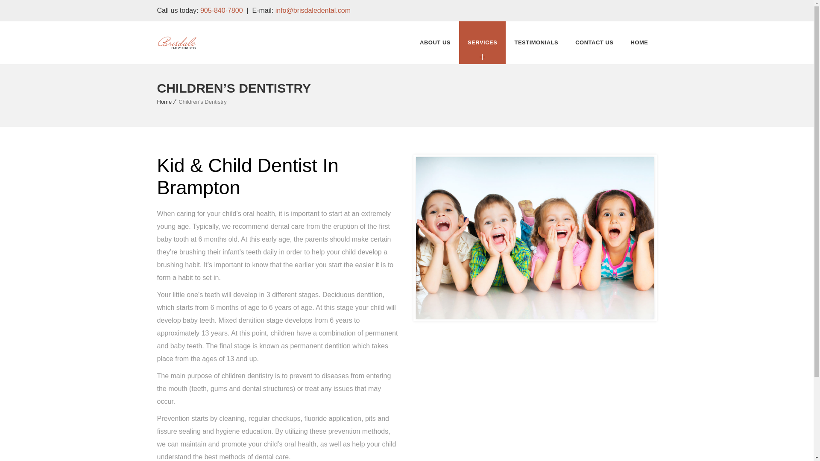 This screenshot has width=820, height=461. Describe the element at coordinates (165, 102) in the screenshot. I see `Home` at that location.